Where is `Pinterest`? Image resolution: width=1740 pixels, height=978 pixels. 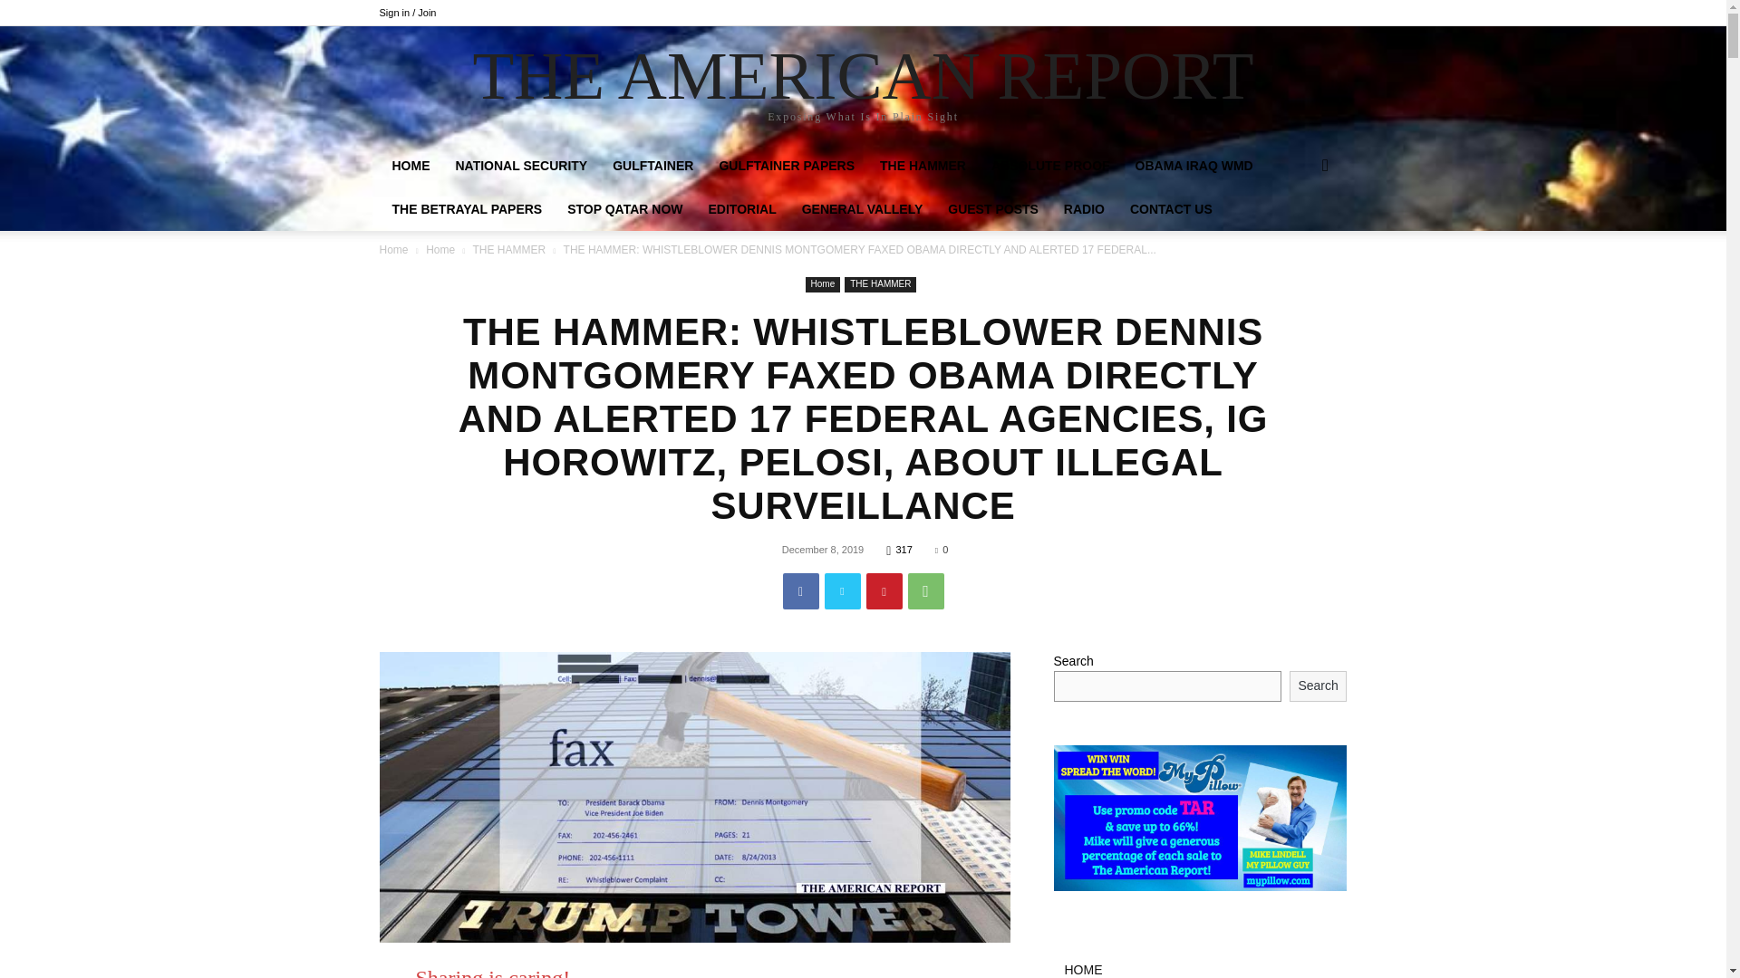 Pinterest is located at coordinates (884, 590).